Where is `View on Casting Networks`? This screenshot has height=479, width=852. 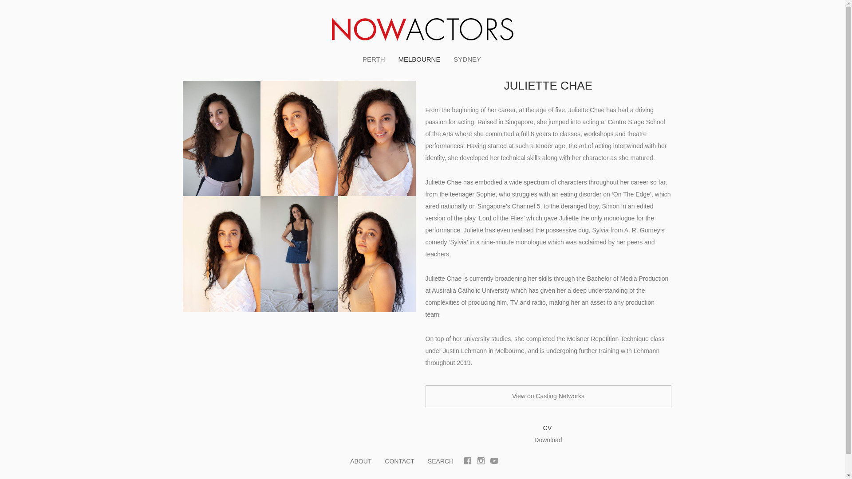
View on Casting Networks is located at coordinates (548, 397).